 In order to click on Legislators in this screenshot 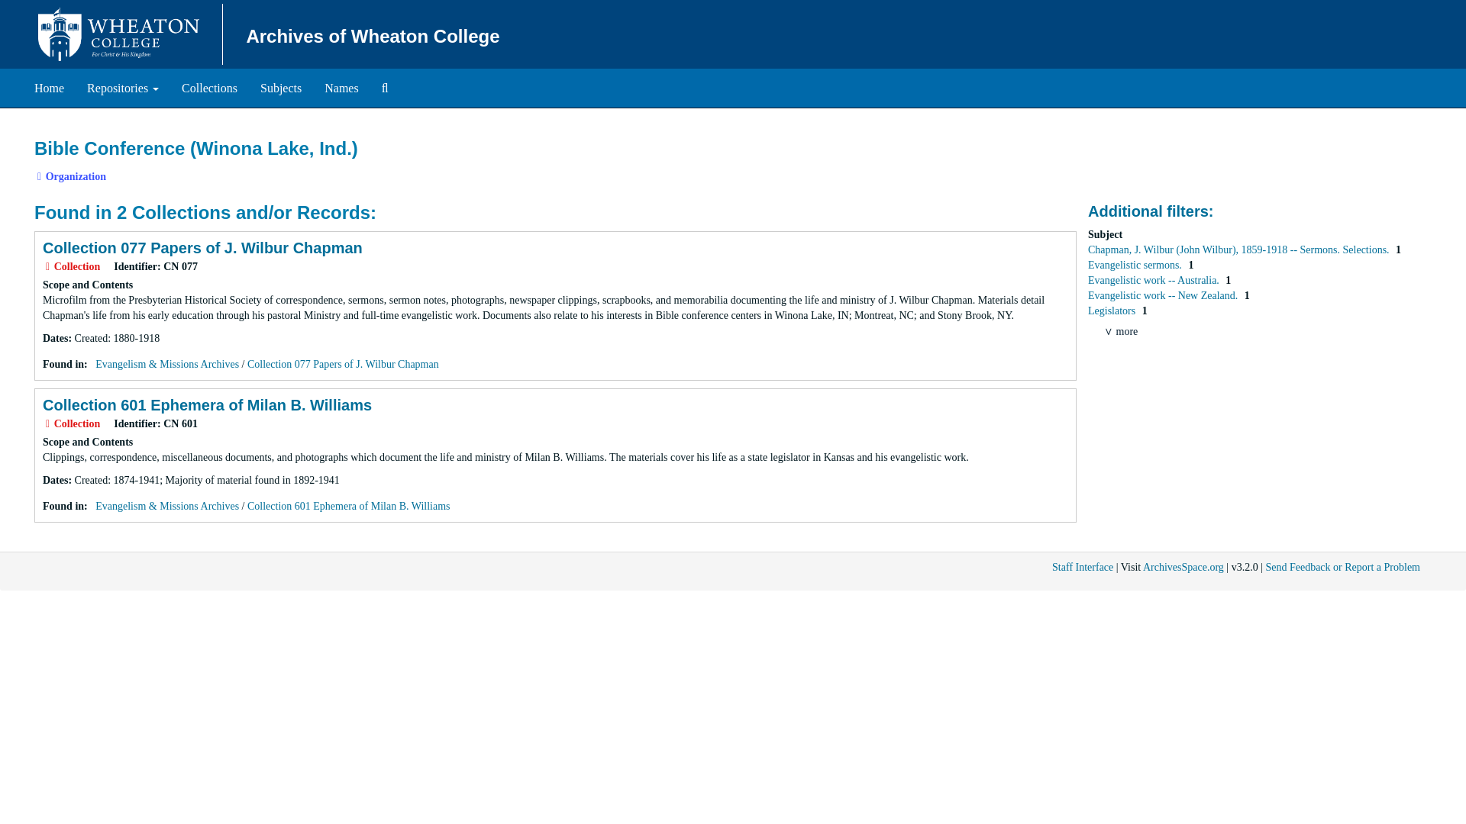, I will do `click(1113, 310)`.